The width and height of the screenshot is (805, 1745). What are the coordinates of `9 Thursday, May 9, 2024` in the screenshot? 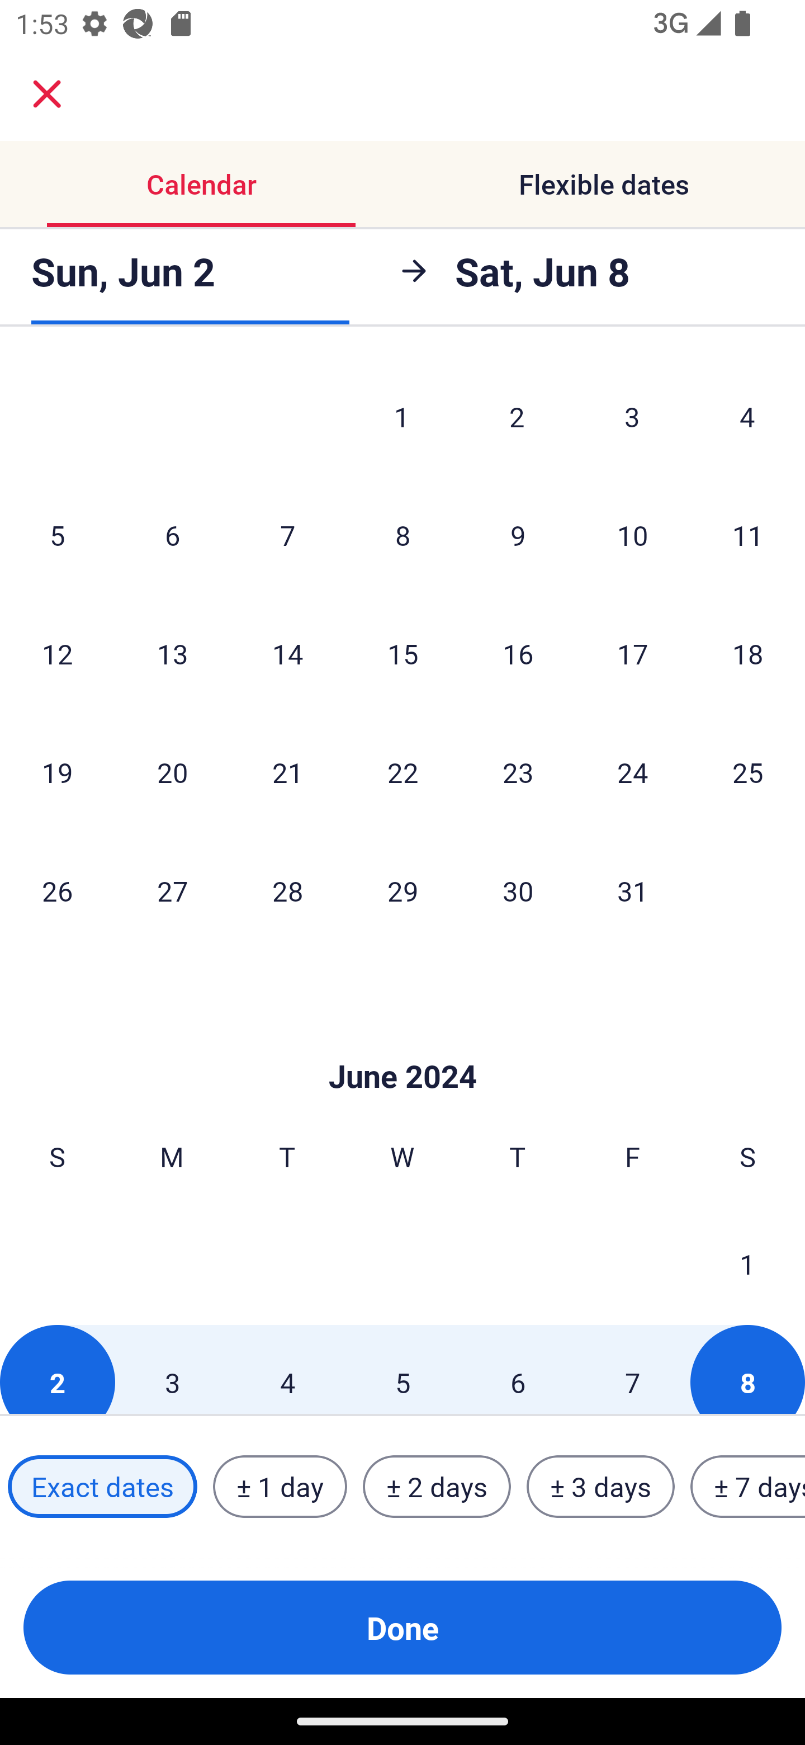 It's located at (518, 535).